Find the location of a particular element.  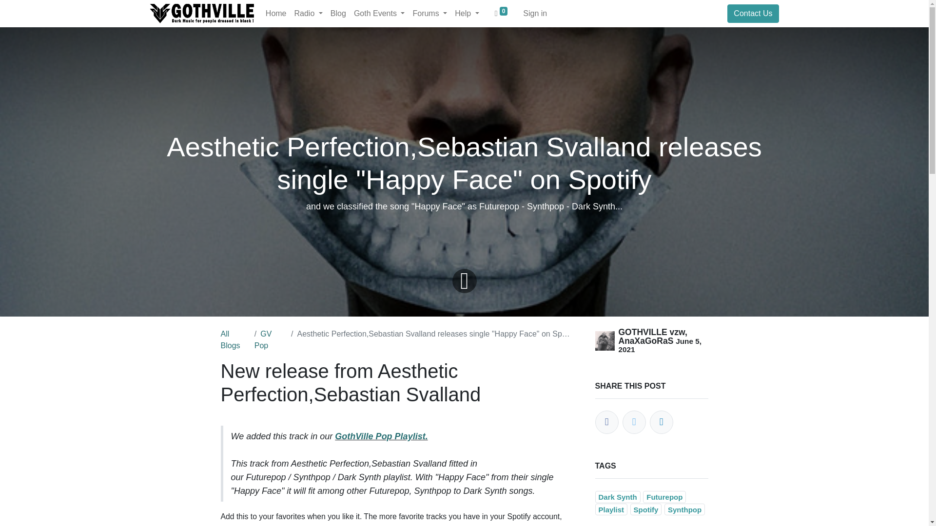

GothVille Pop Playlist. is located at coordinates (381, 436).